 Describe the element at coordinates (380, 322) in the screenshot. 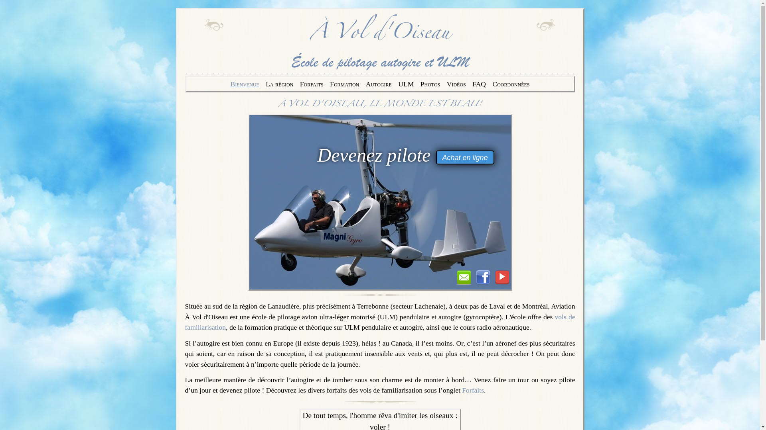

I see `vols de familiarisation` at that location.